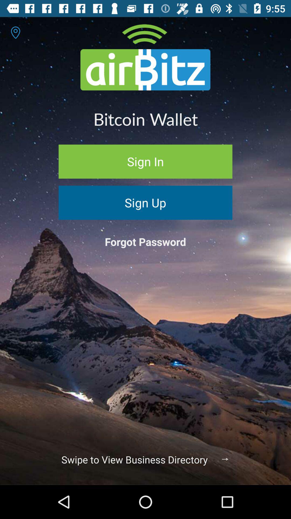 This screenshot has height=519, width=291. What do you see at coordinates (145, 203) in the screenshot?
I see `jump until the sign up item` at bounding box center [145, 203].